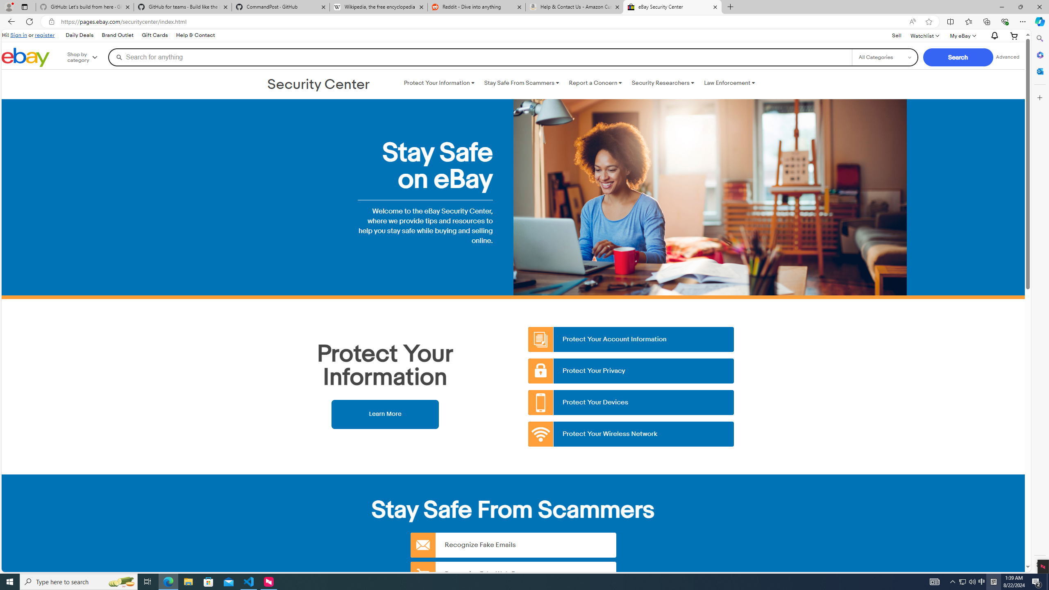 Image resolution: width=1049 pixels, height=590 pixels. What do you see at coordinates (513, 545) in the screenshot?
I see `Recognize Fake Emails` at bounding box center [513, 545].